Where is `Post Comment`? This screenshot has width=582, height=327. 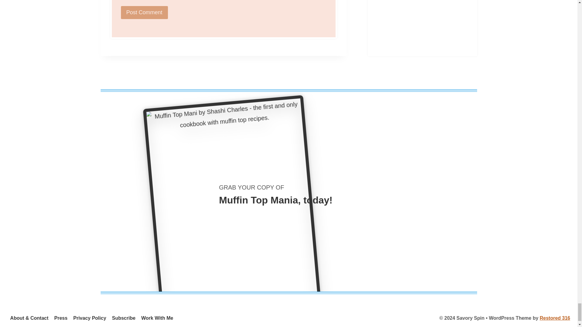 Post Comment is located at coordinates (144, 12).